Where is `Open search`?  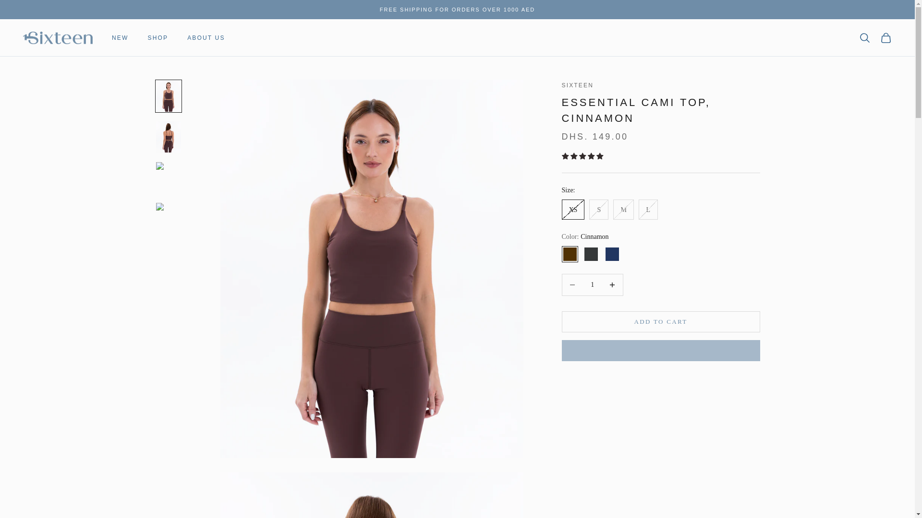 Open search is located at coordinates (864, 37).